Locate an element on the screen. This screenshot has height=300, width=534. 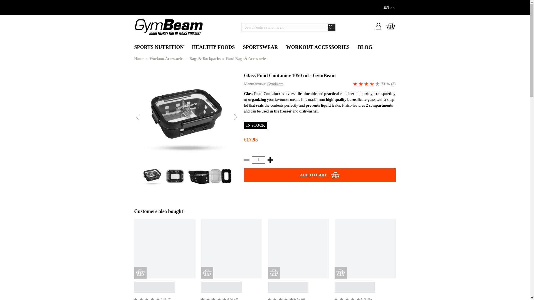
SPORTS NUTRITION is located at coordinates (159, 48).